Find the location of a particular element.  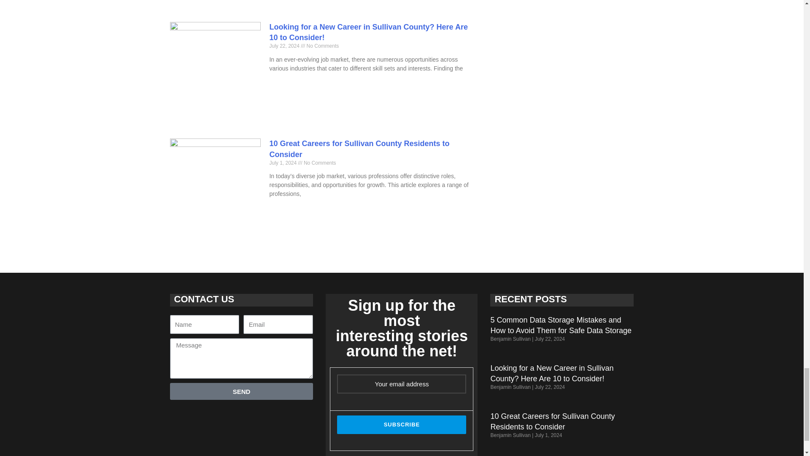

10 Great Careers for Sullivan County Residents to Consider is located at coordinates (552, 421).